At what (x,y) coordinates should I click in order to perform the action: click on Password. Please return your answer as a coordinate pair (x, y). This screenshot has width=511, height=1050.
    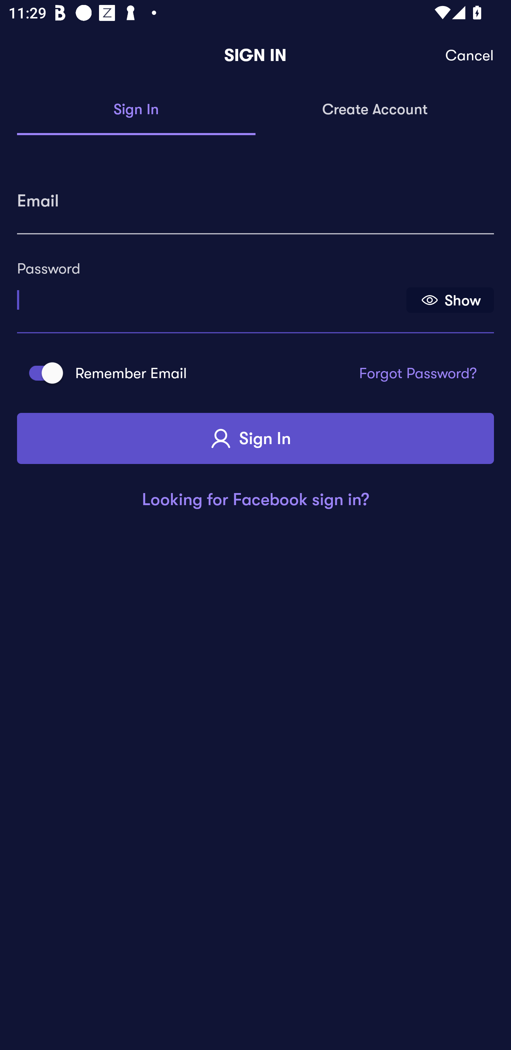
    Looking at the image, I should click on (210, 295).